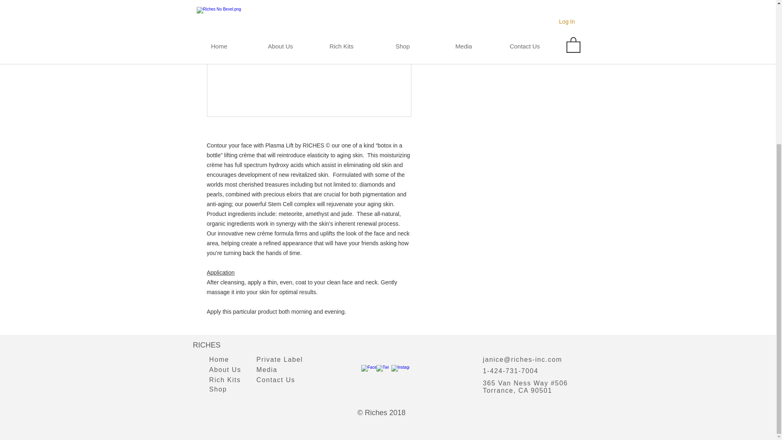 The height and width of the screenshot is (440, 782). Describe the element at coordinates (219, 359) in the screenshot. I see `Home` at that location.